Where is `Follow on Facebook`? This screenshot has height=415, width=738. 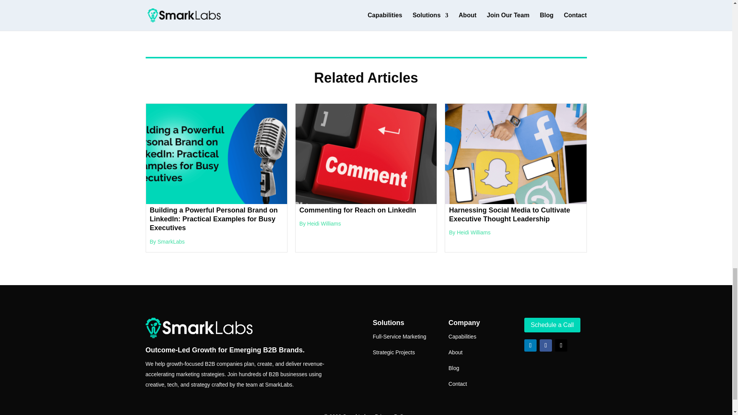 Follow on Facebook is located at coordinates (546, 345).